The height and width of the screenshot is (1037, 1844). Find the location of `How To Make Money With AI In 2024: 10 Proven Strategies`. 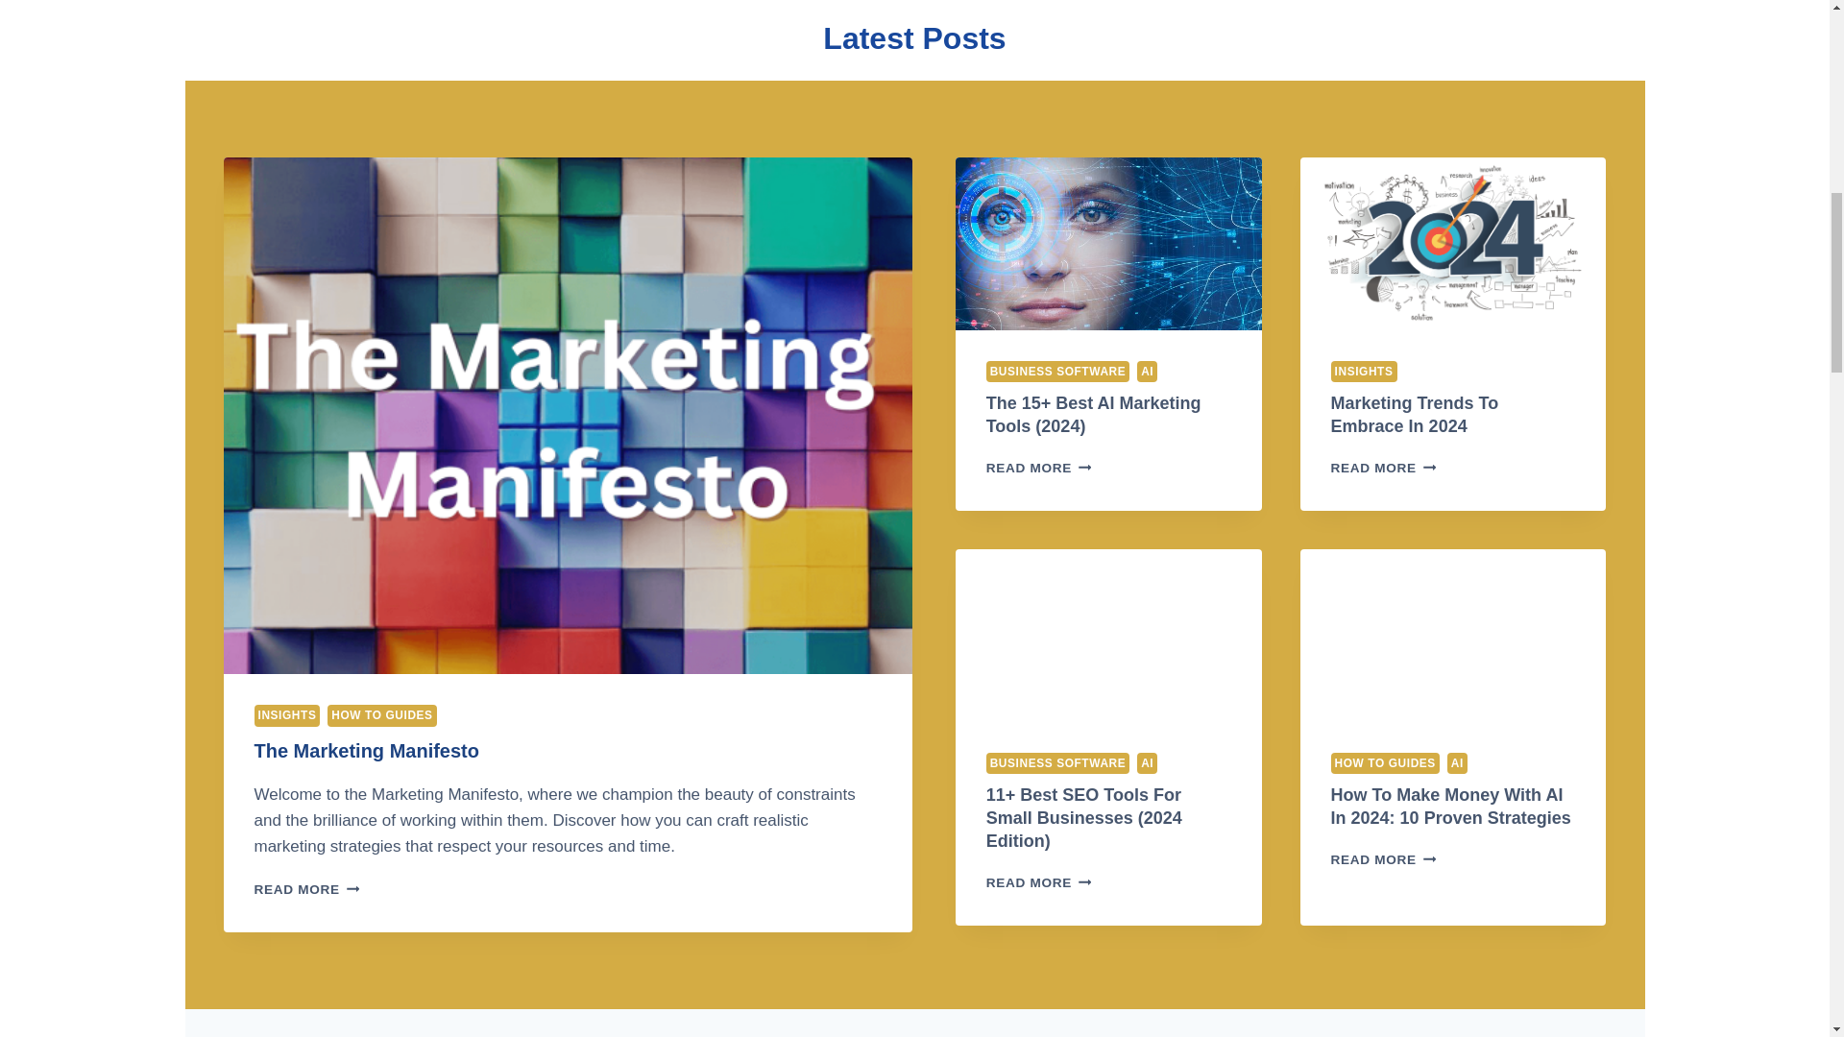

How To Make Money With AI In 2024: 10 Proven Strategies is located at coordinates (1450, 806).